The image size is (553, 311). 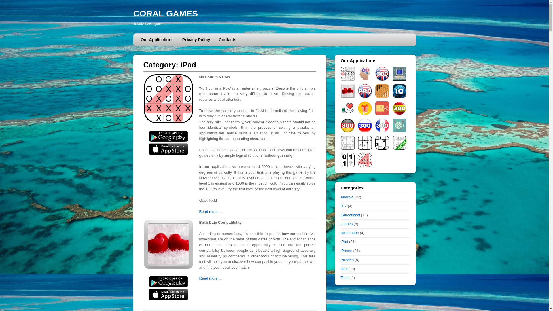 I want to click on Kropki Puzzle, so click(x=365, y=143).